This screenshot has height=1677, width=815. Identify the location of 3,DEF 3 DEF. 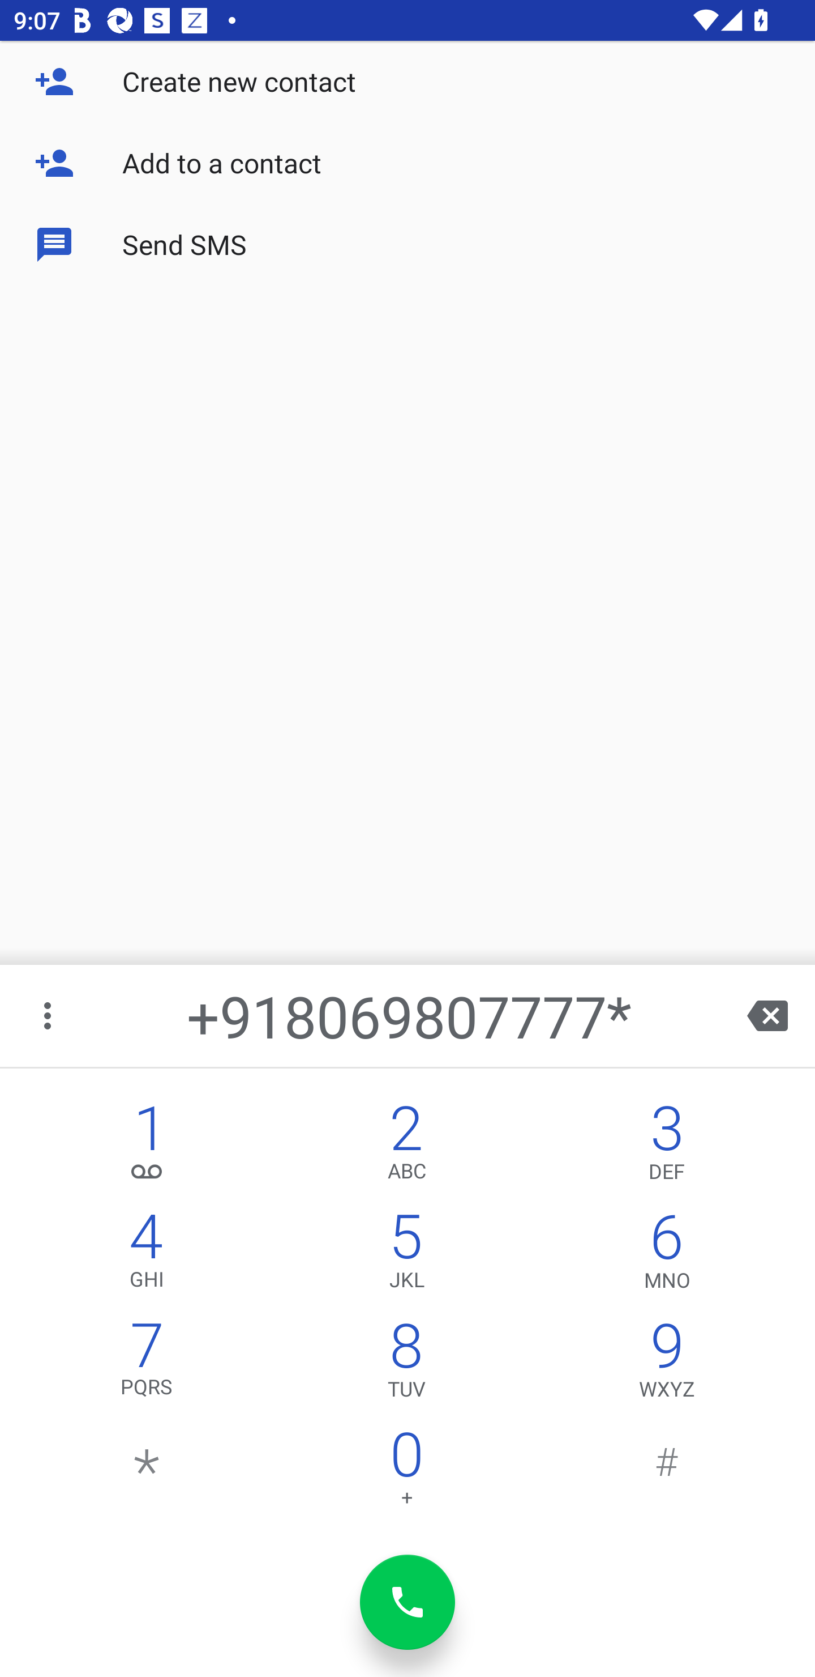
(667, 1146).